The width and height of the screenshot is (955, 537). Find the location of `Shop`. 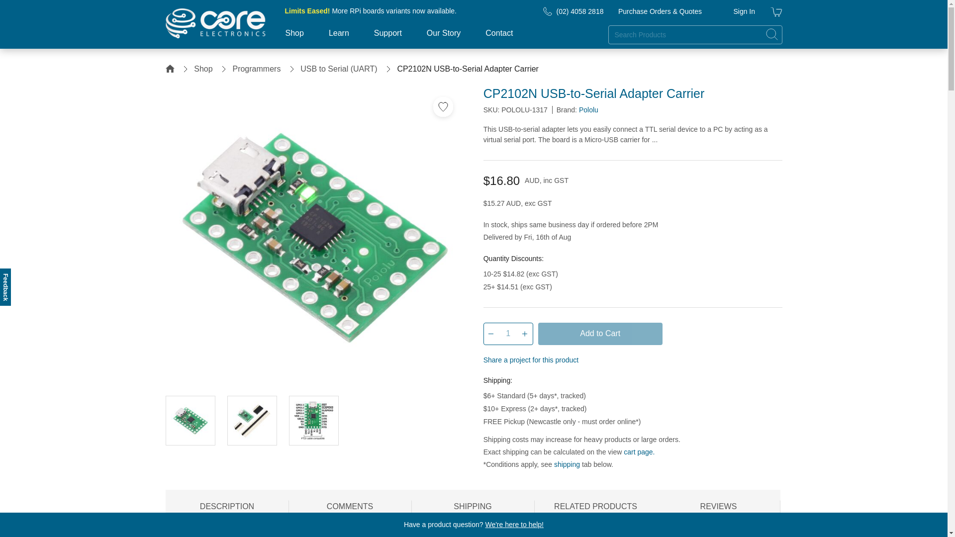

Shop is located at coordinates (294, 39).